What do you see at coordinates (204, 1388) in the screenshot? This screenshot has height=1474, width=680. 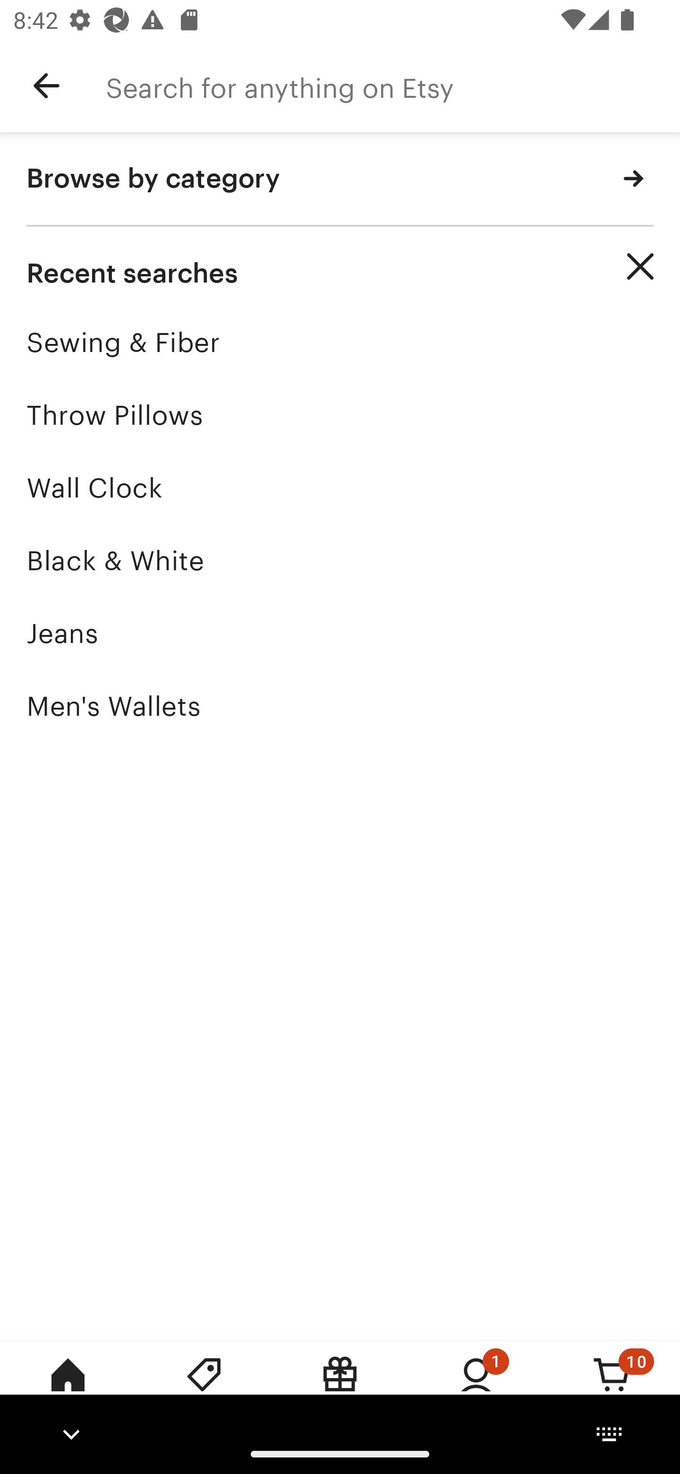 I see `Deals` at bounding box center [204, 1388].